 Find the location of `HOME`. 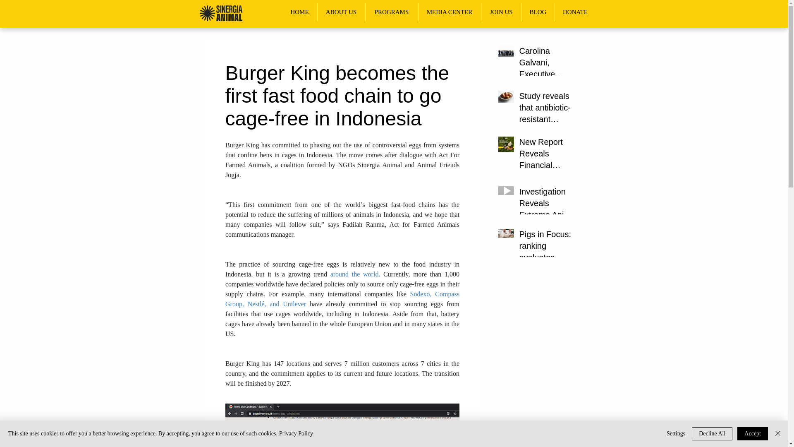

HOME is located at coordinates (299, 12).